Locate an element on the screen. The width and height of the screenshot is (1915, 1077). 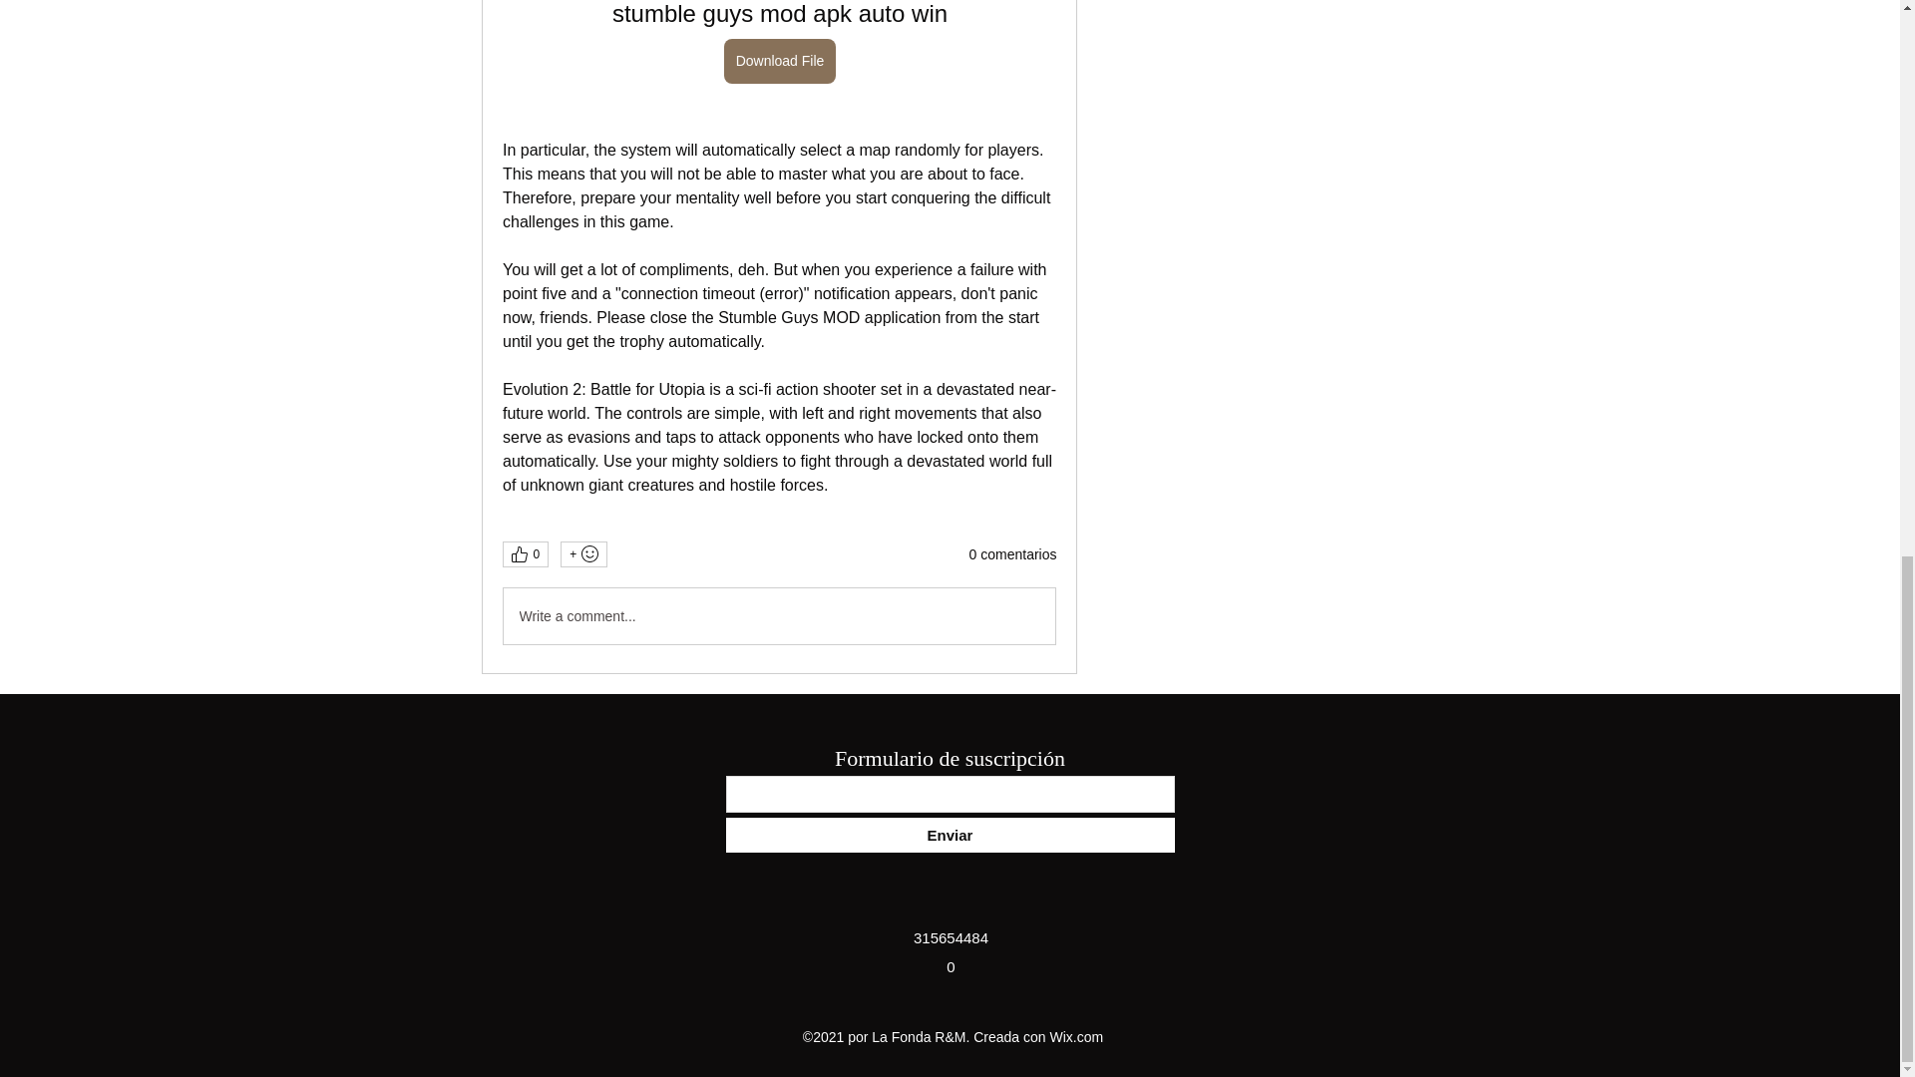
Write a comment... is located at coordinates (778, 615).